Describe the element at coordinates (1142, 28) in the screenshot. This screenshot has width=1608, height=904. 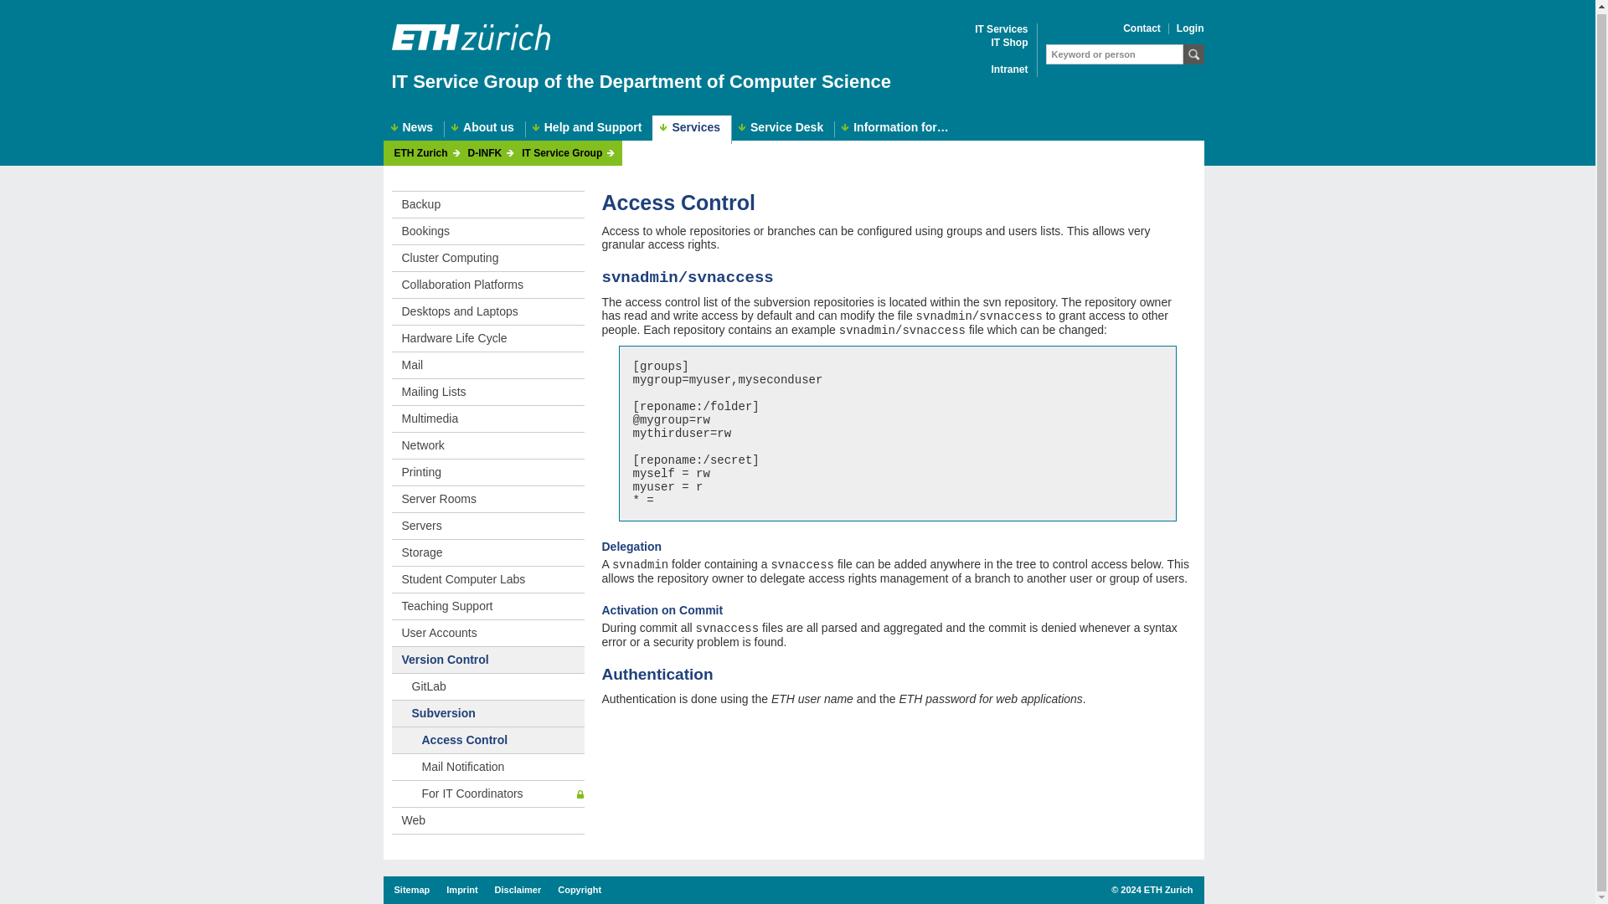
I see `Contact` at that location.